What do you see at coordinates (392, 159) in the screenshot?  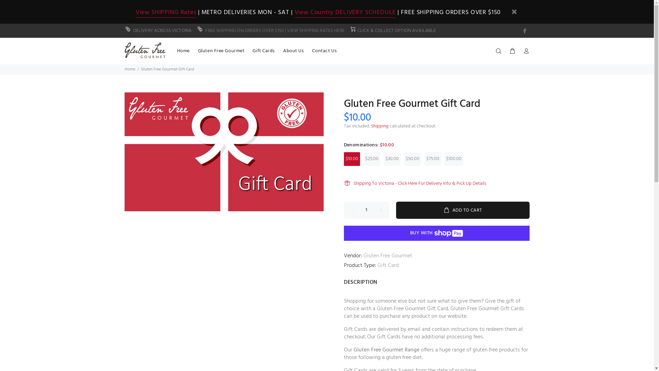 I see `$30.00` at bounding box center [392, 159].